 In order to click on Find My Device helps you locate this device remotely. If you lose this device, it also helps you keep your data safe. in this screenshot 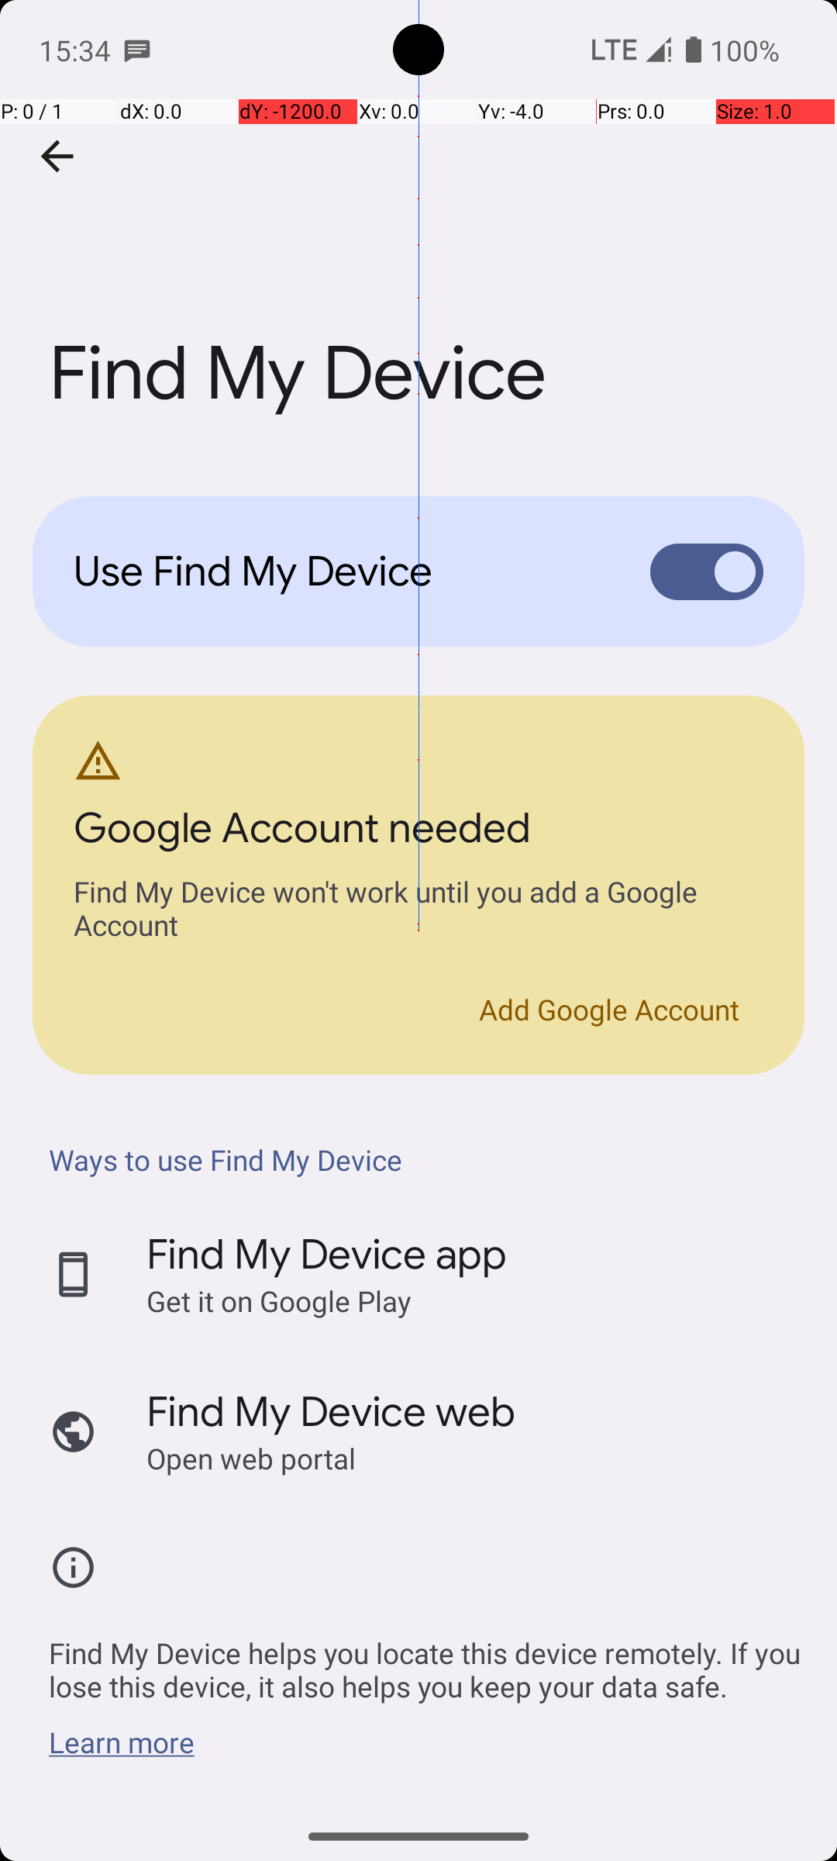, I will do `click(426, 1661)`.